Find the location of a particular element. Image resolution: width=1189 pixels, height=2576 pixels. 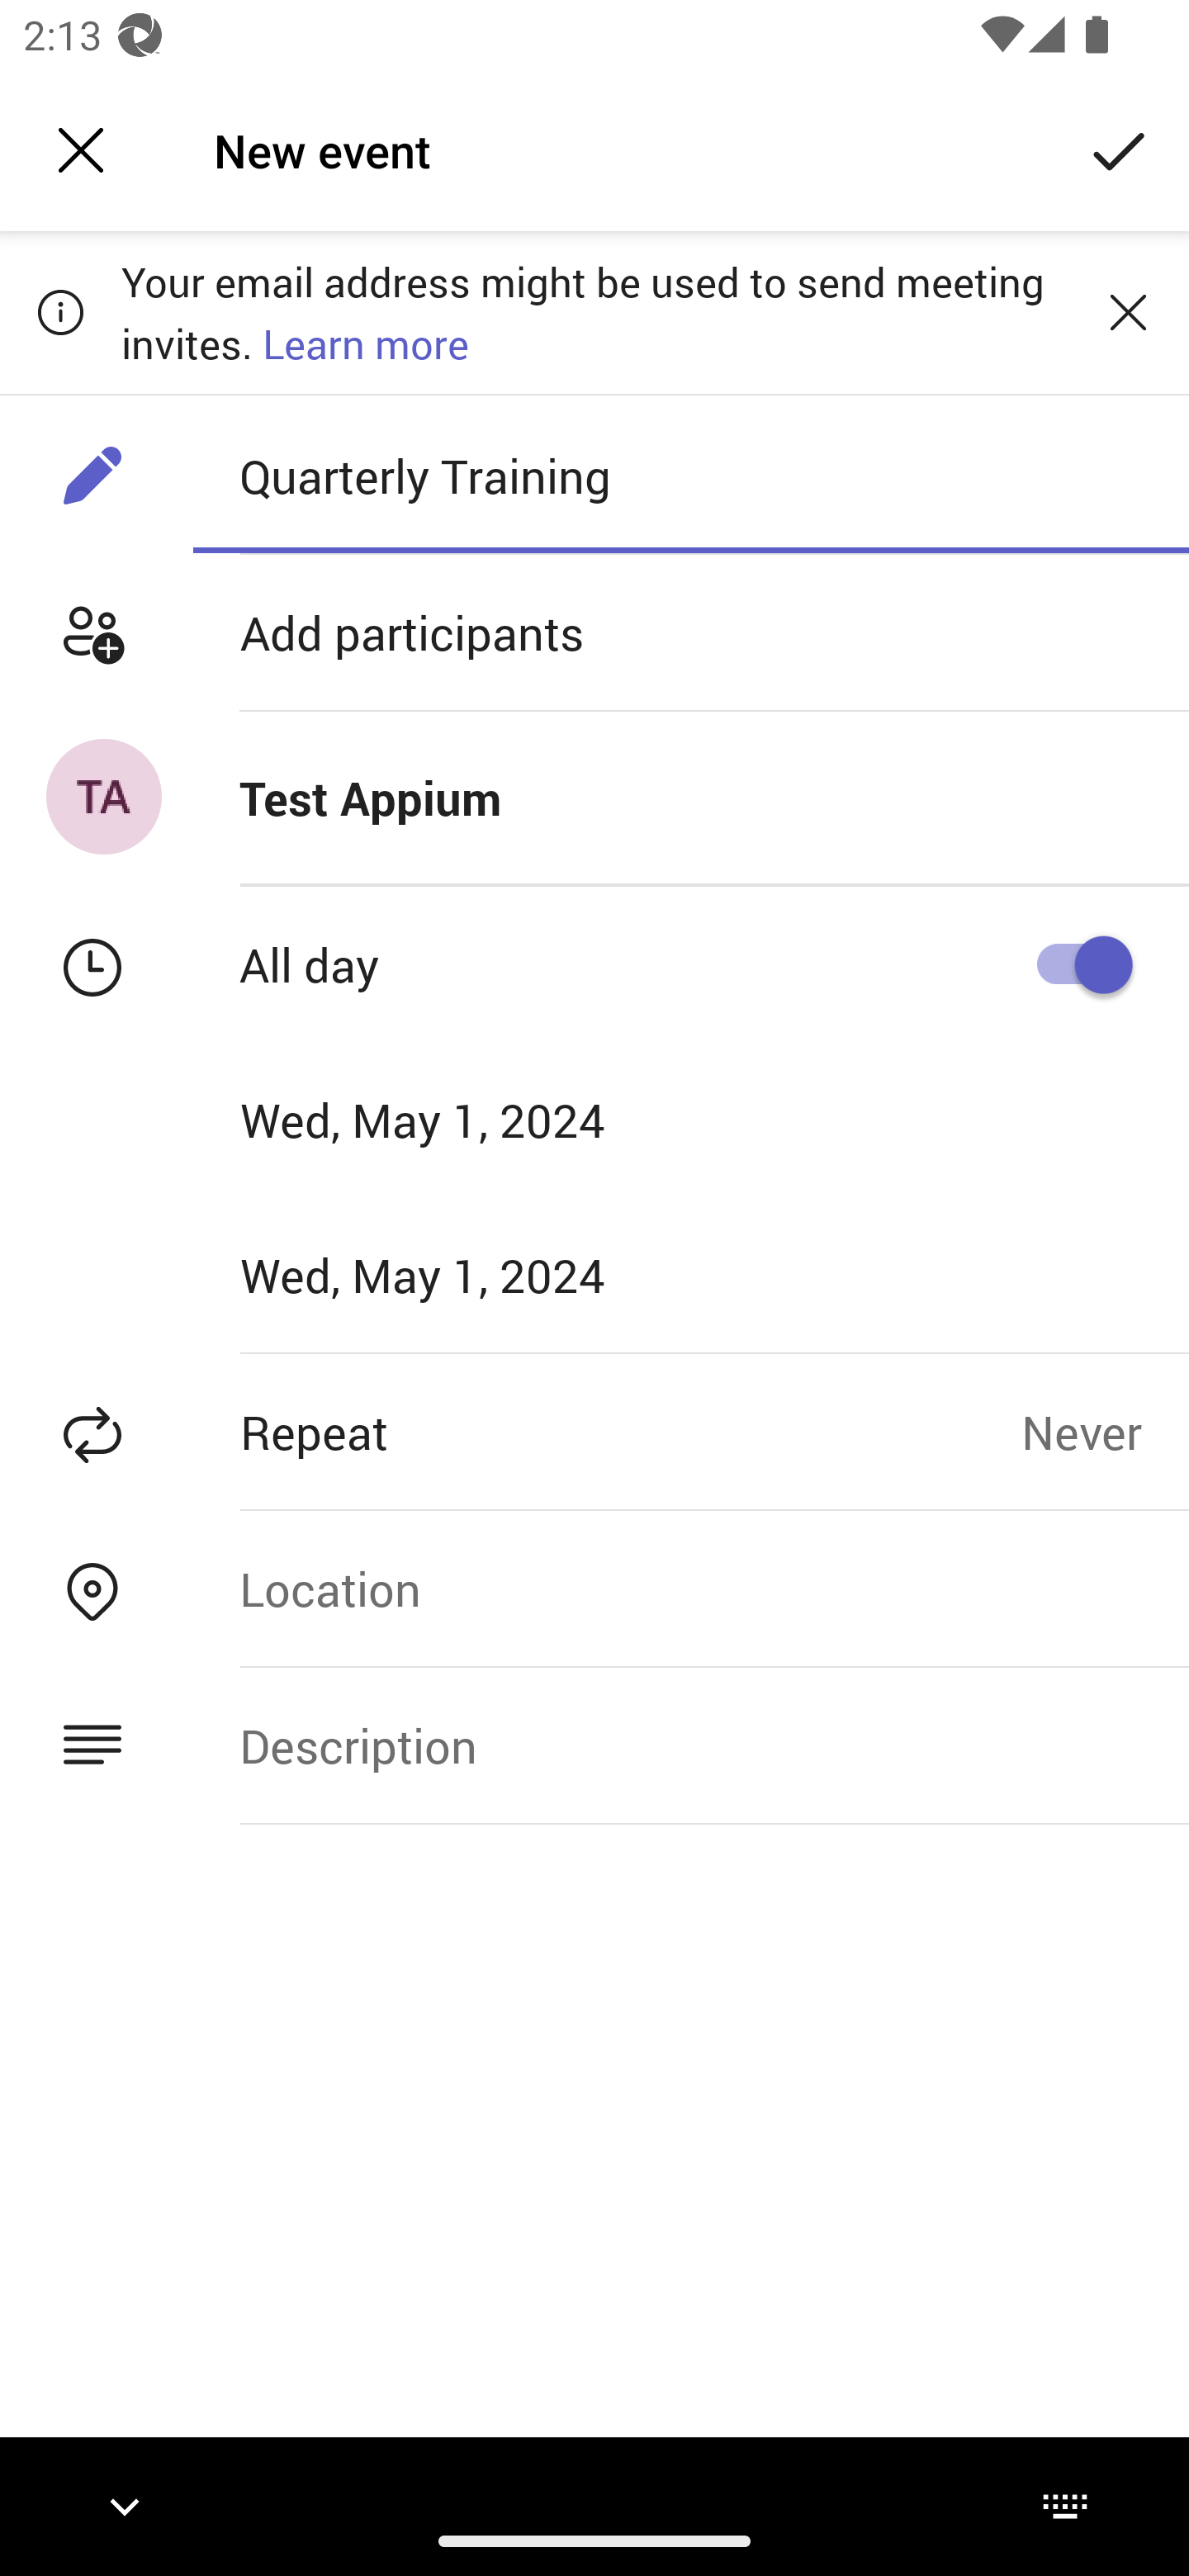

All day is located at coordinates (1074, 964).